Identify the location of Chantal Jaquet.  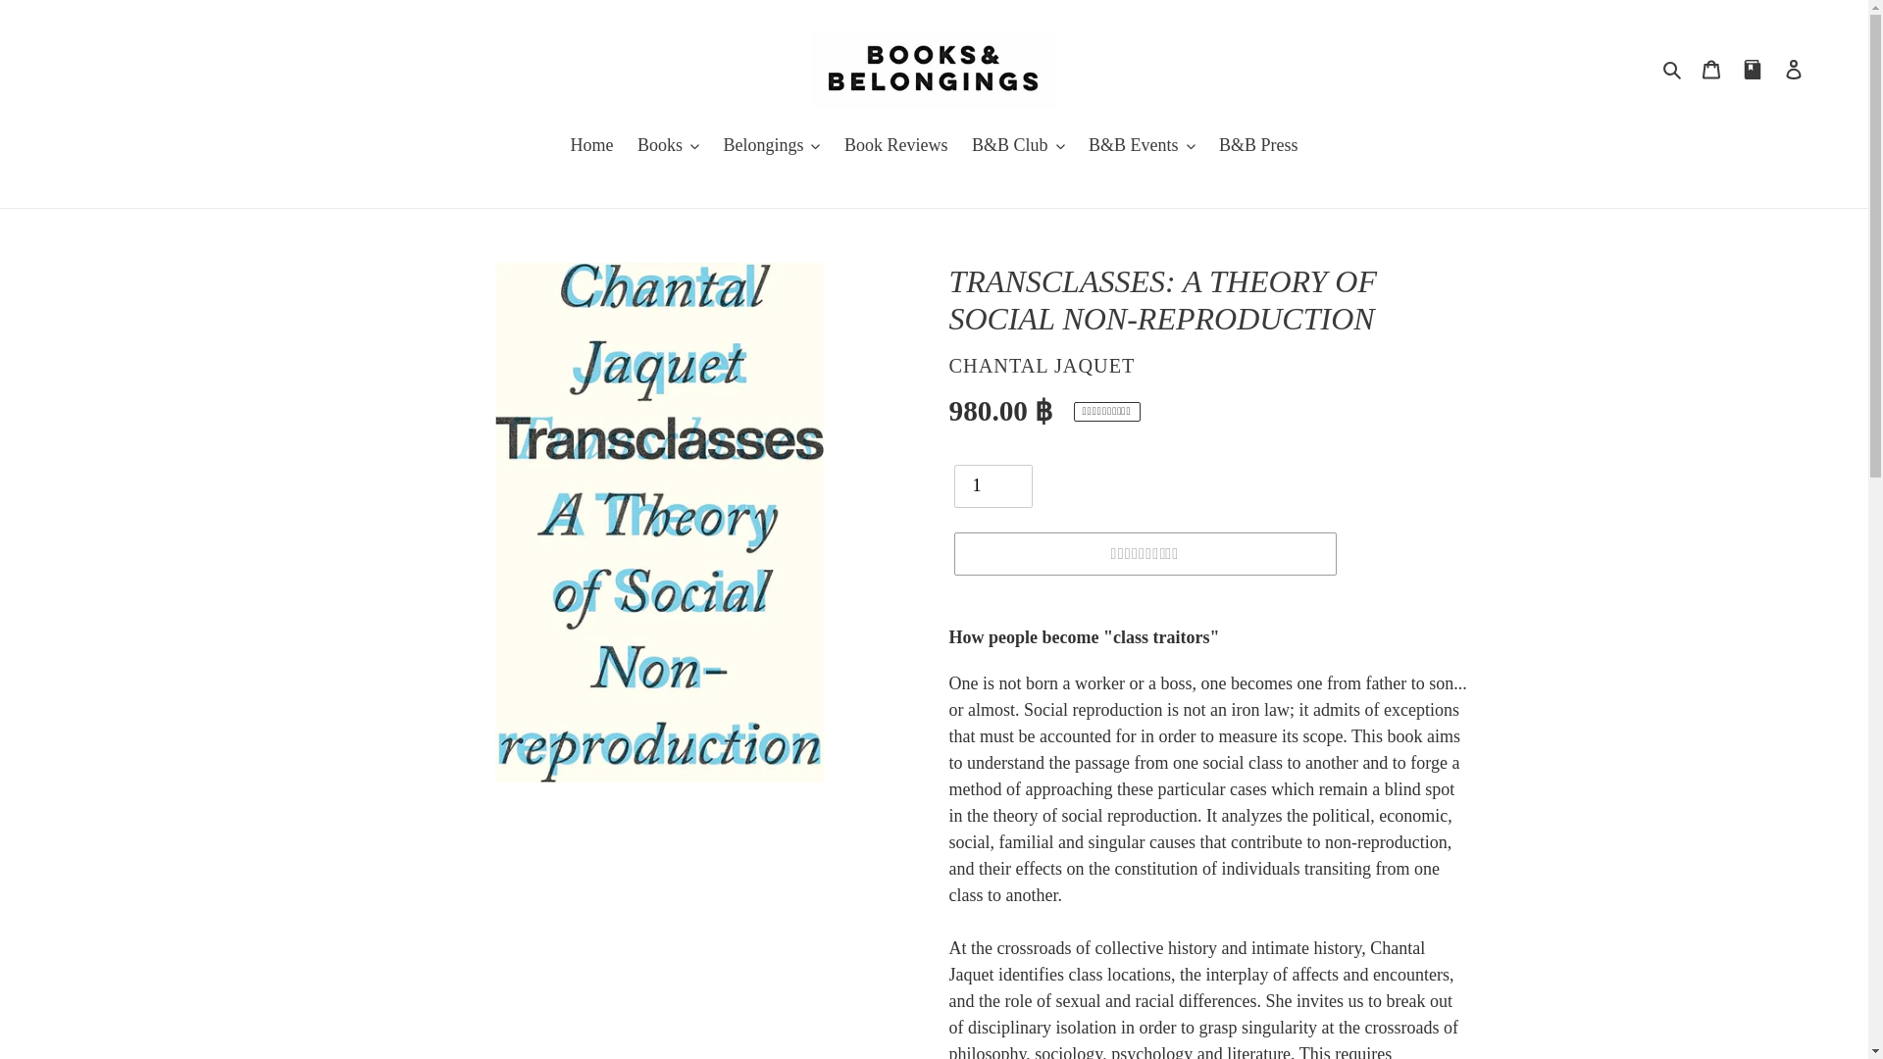
(1042, 365).